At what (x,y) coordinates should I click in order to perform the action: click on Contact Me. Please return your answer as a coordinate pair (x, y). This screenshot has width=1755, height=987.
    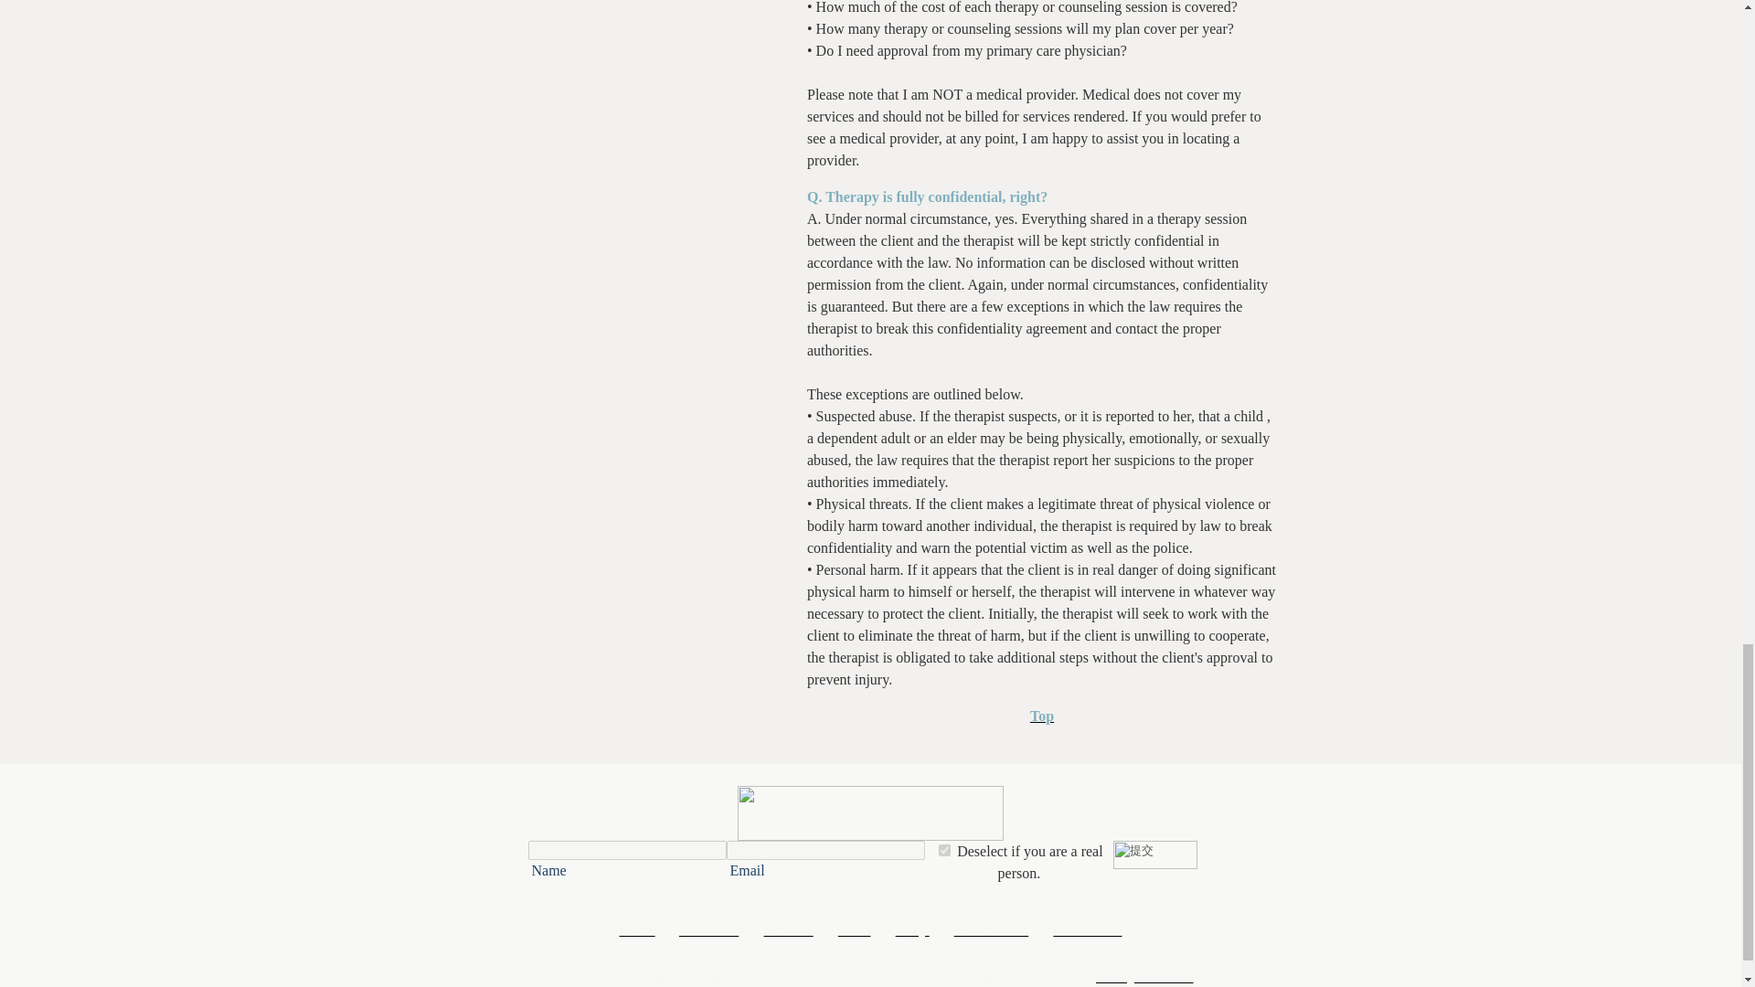
    Looking at the image, I should click on (1087, 929).